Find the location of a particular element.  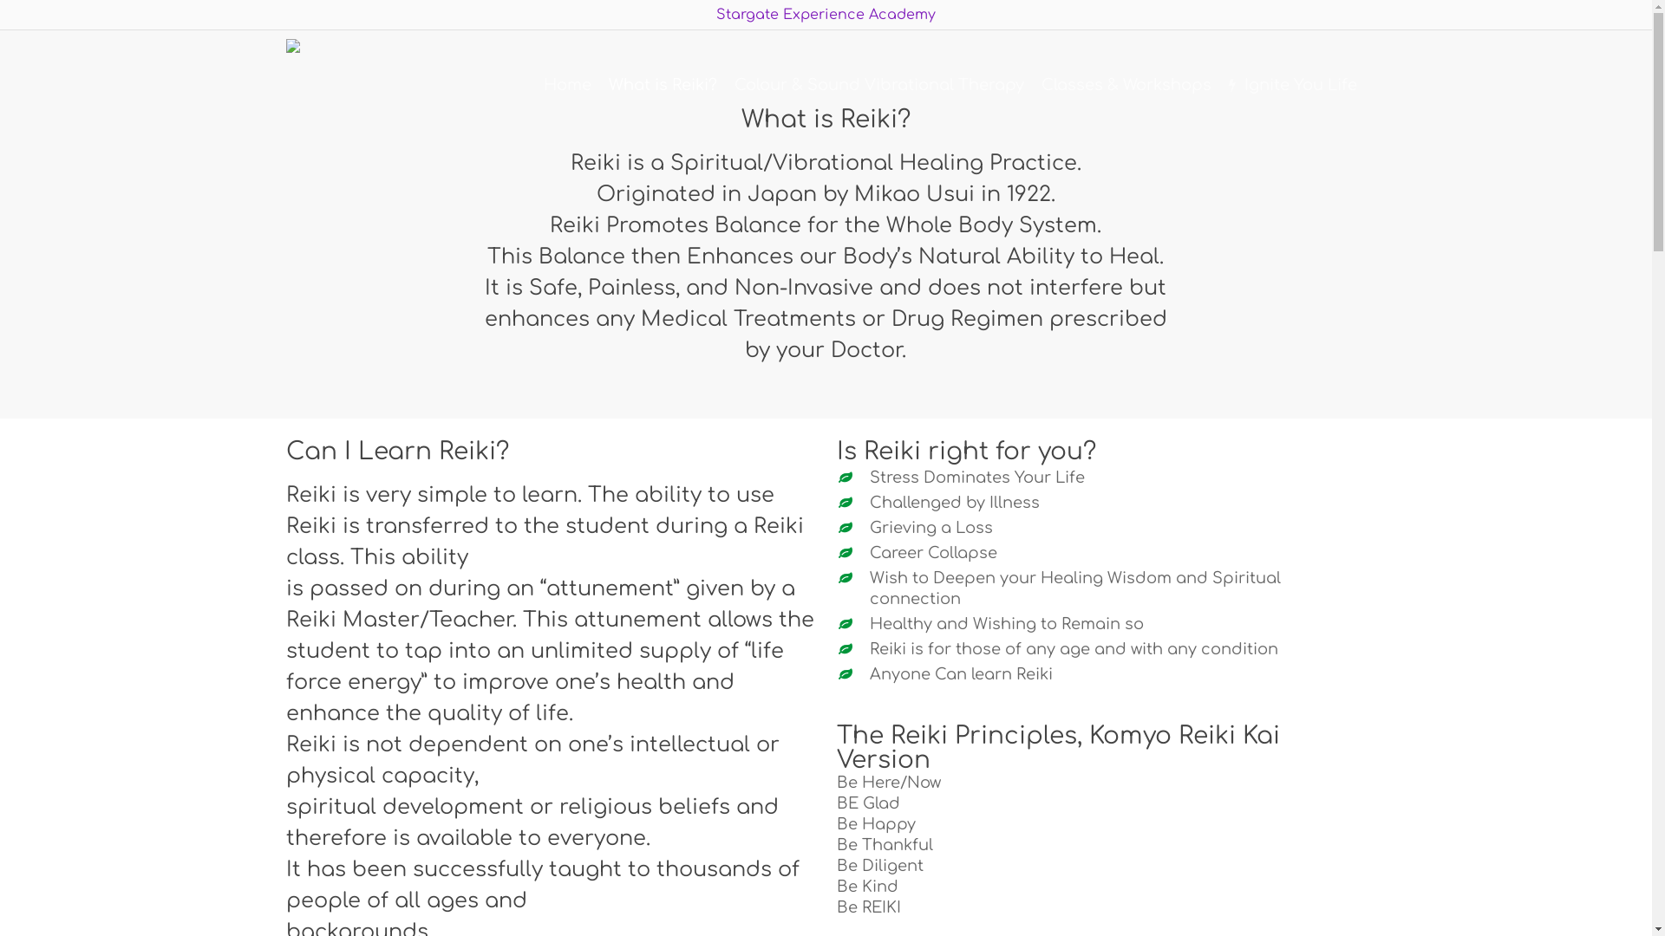

Stargate Experience Academy is located at coordinates (826, 15).